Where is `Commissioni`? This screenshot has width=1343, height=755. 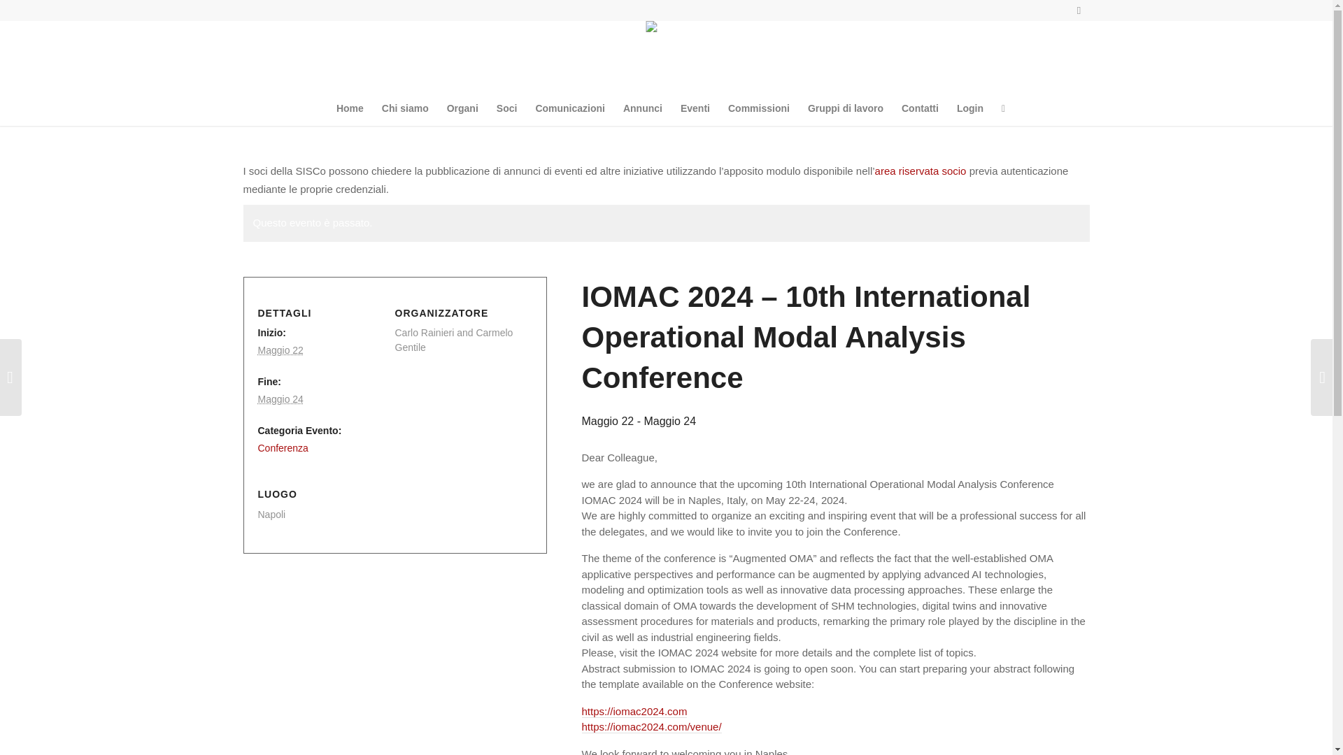 Commissioni is located at coordinates (758, 108).